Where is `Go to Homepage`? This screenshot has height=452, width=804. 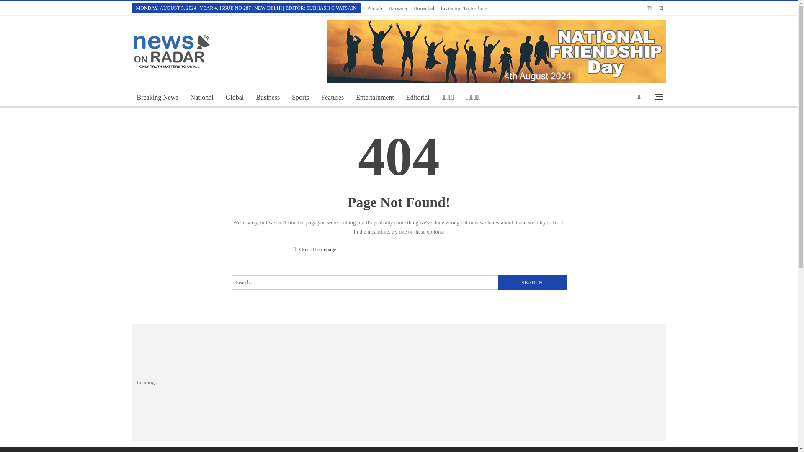
Go to Homepage is located at coordinates (315, 249).